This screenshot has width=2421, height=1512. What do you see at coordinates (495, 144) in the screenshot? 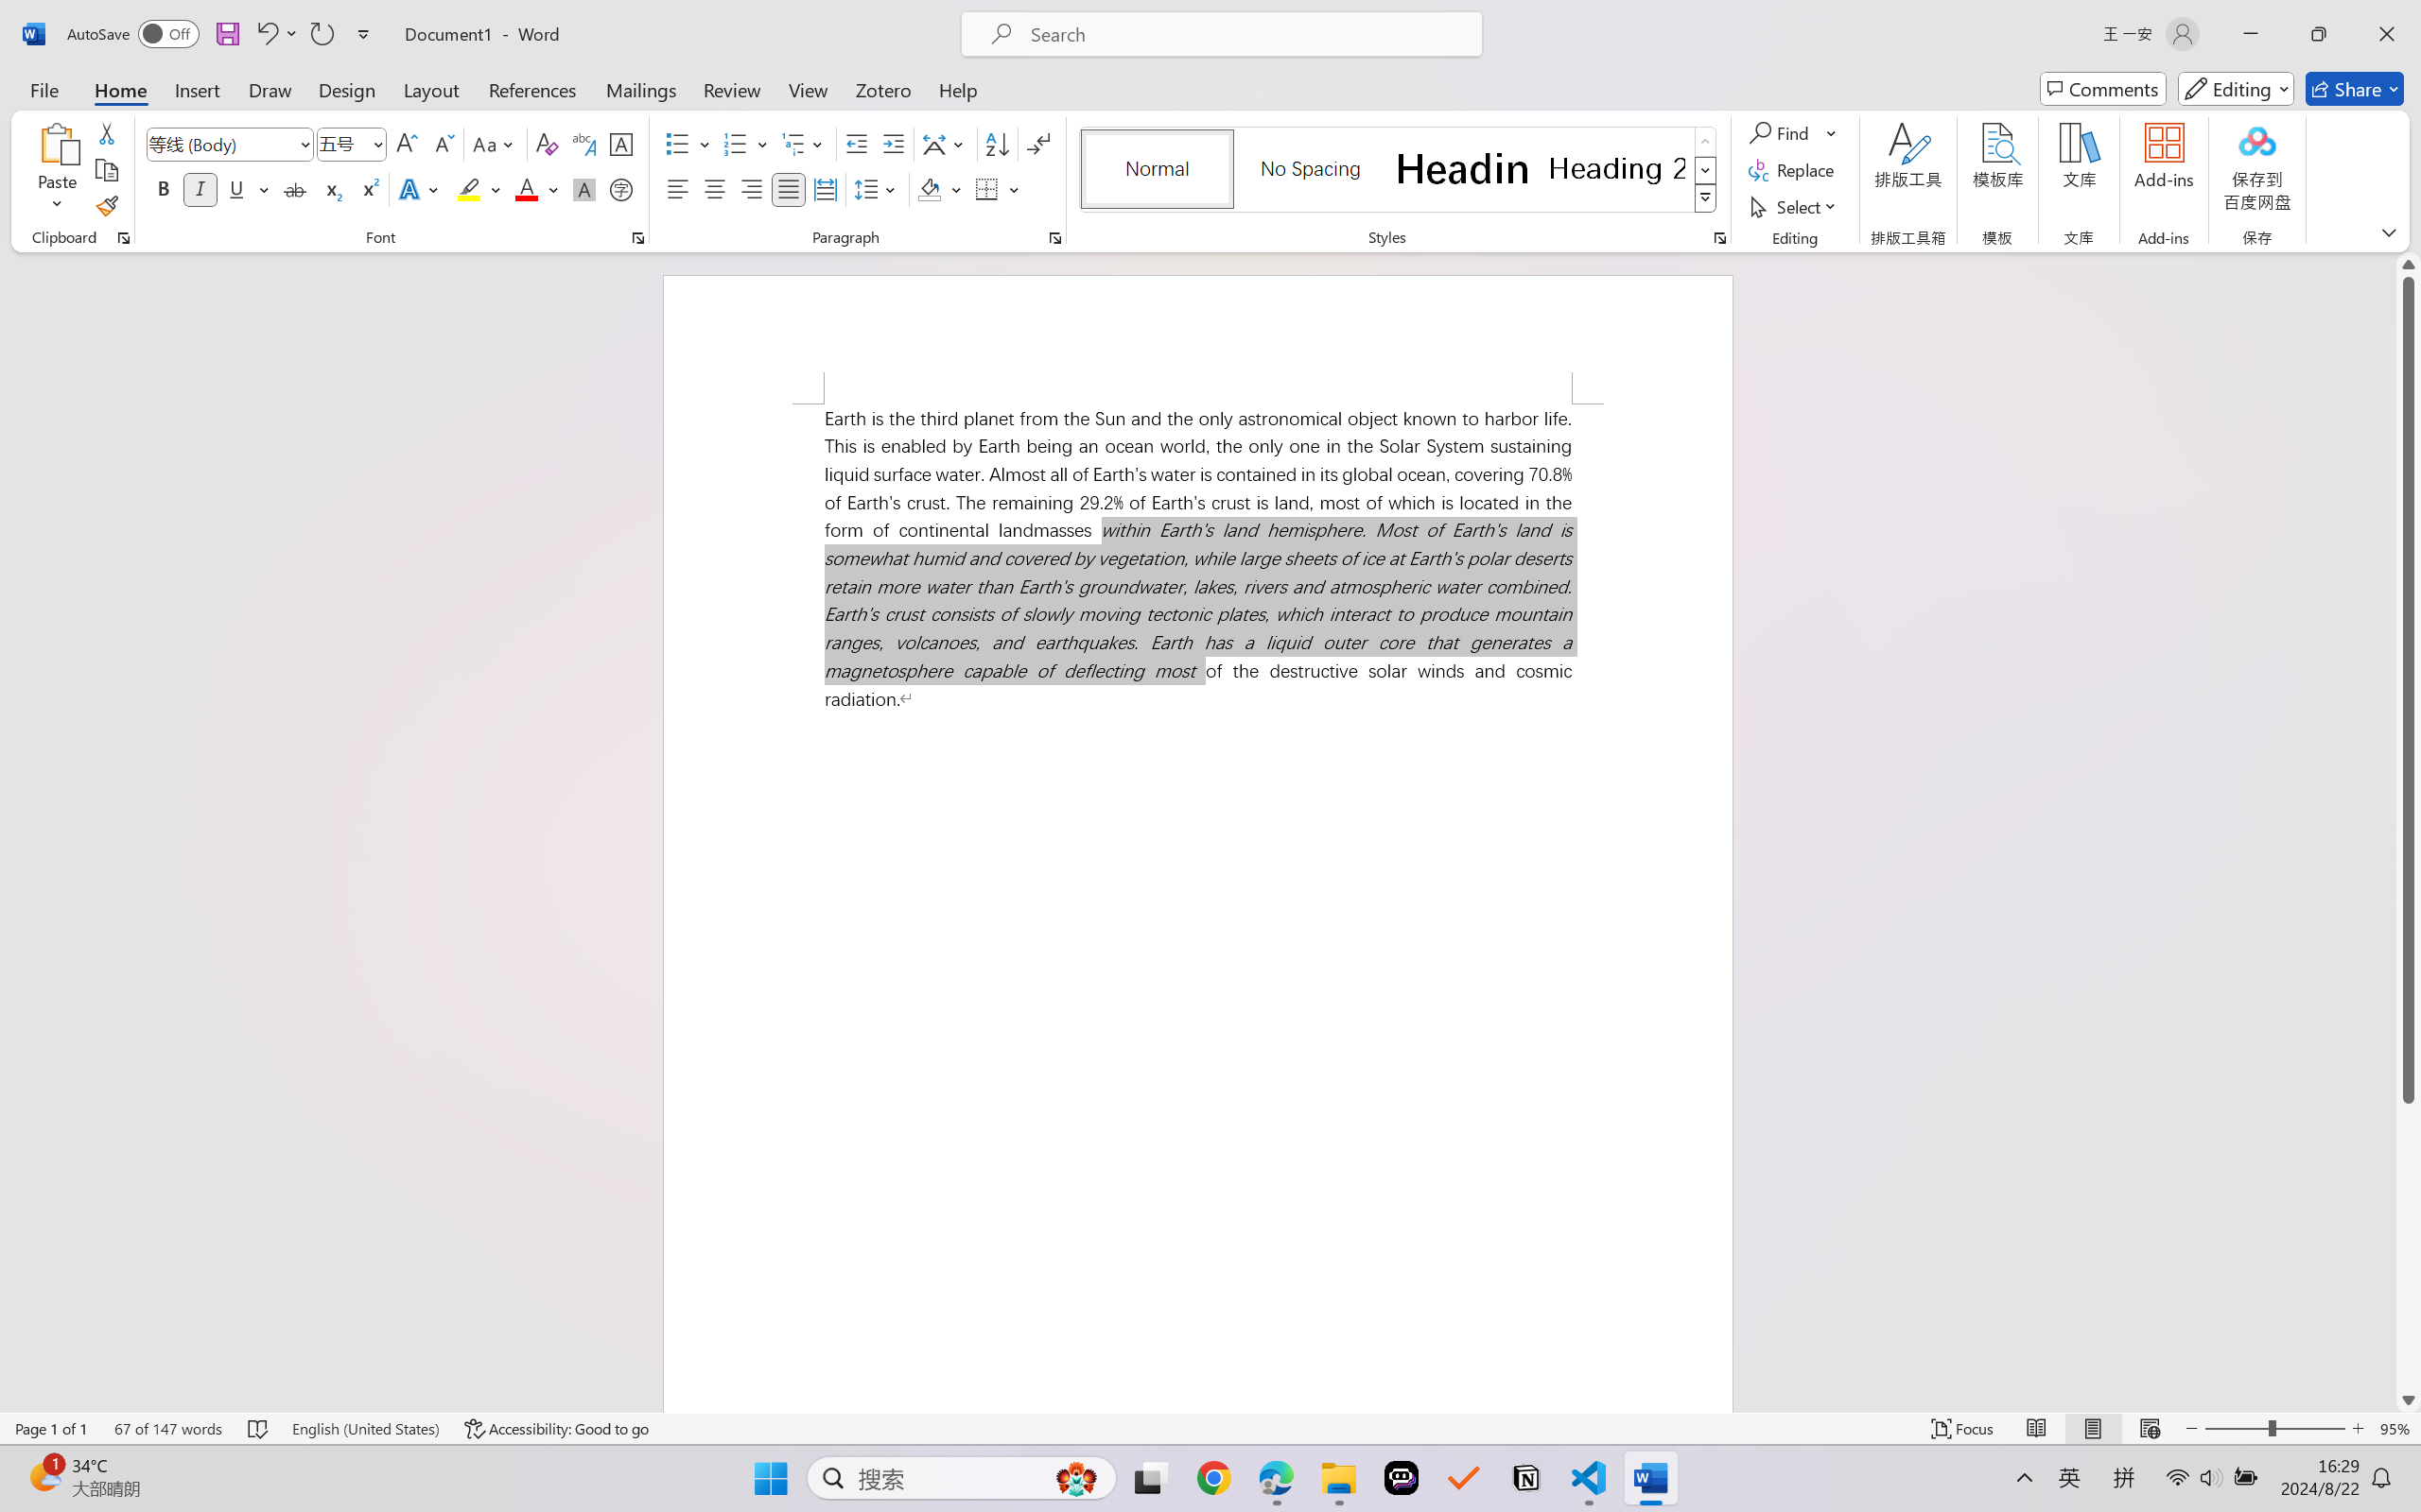
I see `Change Case` at bounding box center [495, 144].